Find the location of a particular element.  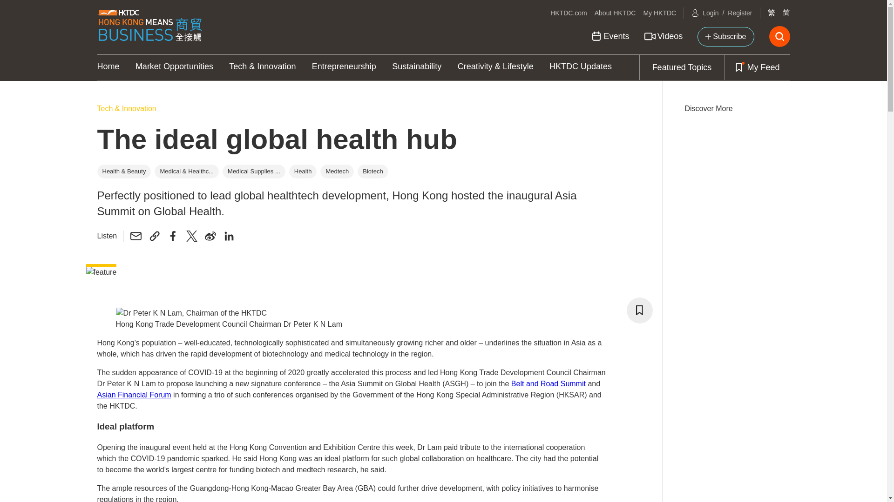

My HKTDC is located at coordinates (659, 13).